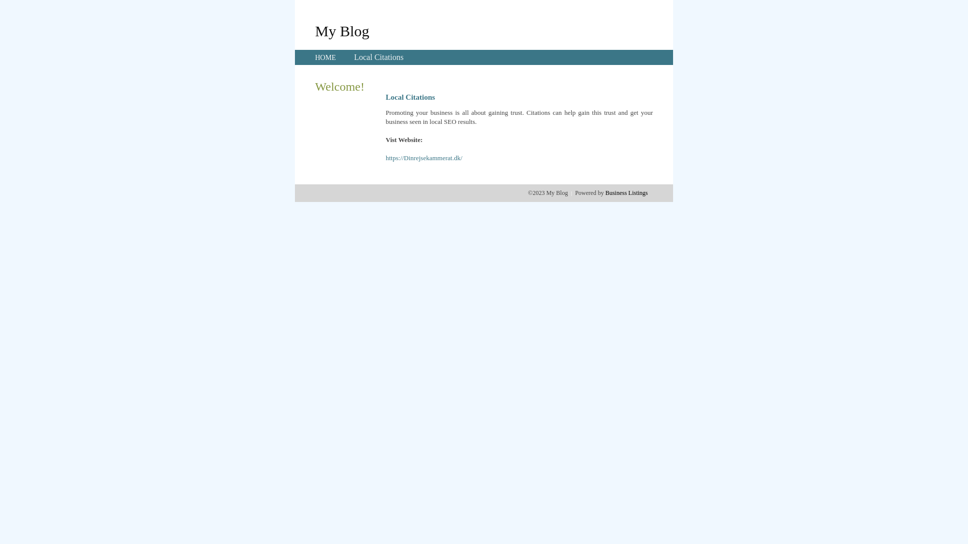 The image size is (968, 544). I want to click on Local Citations, so click(379, 57).